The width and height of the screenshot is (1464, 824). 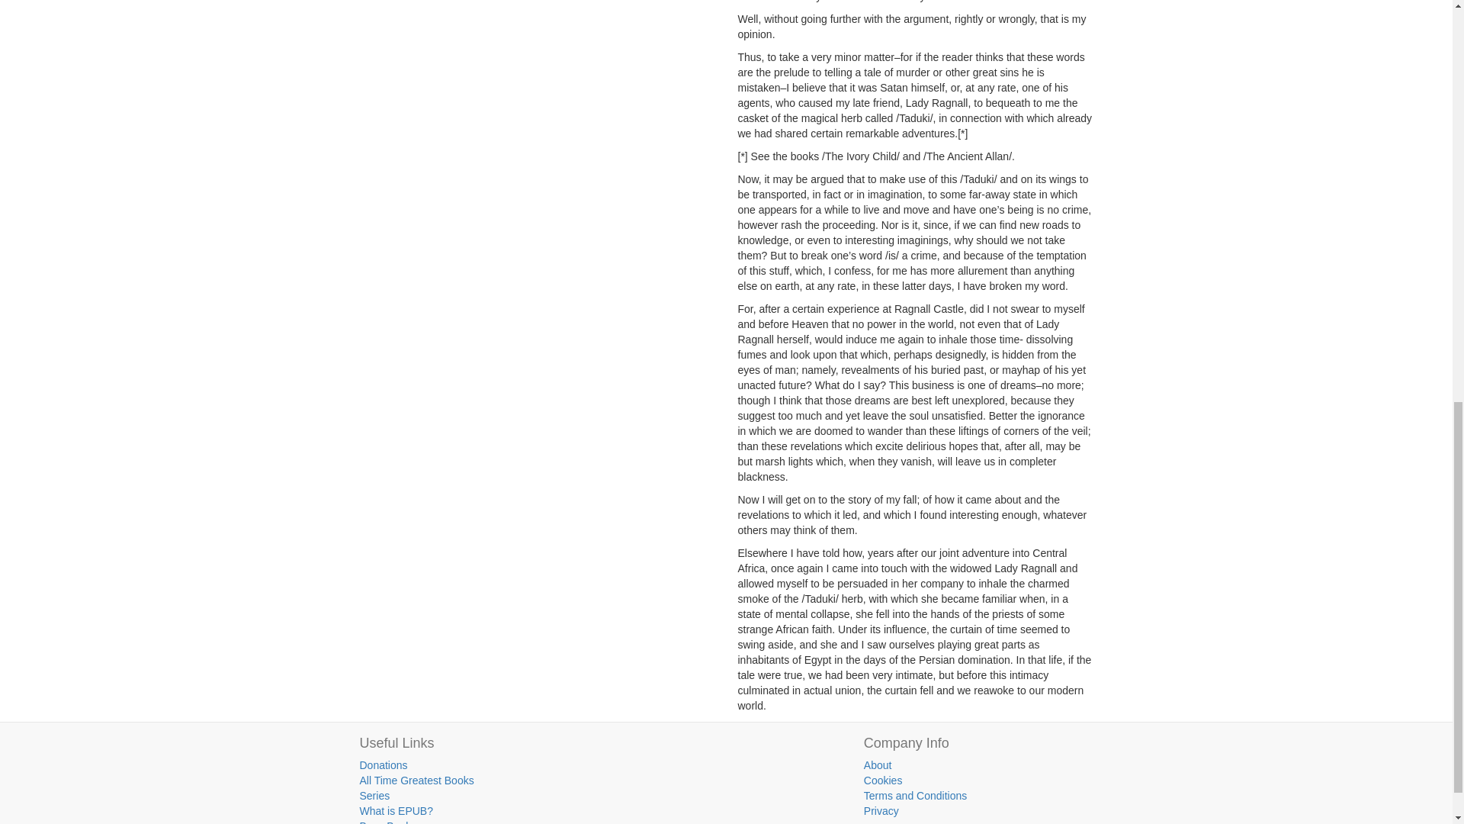 What do you see at coordinates (396, 811) in the screenshot?
I see `What is EPUB?` at bounding box center [396, 811].